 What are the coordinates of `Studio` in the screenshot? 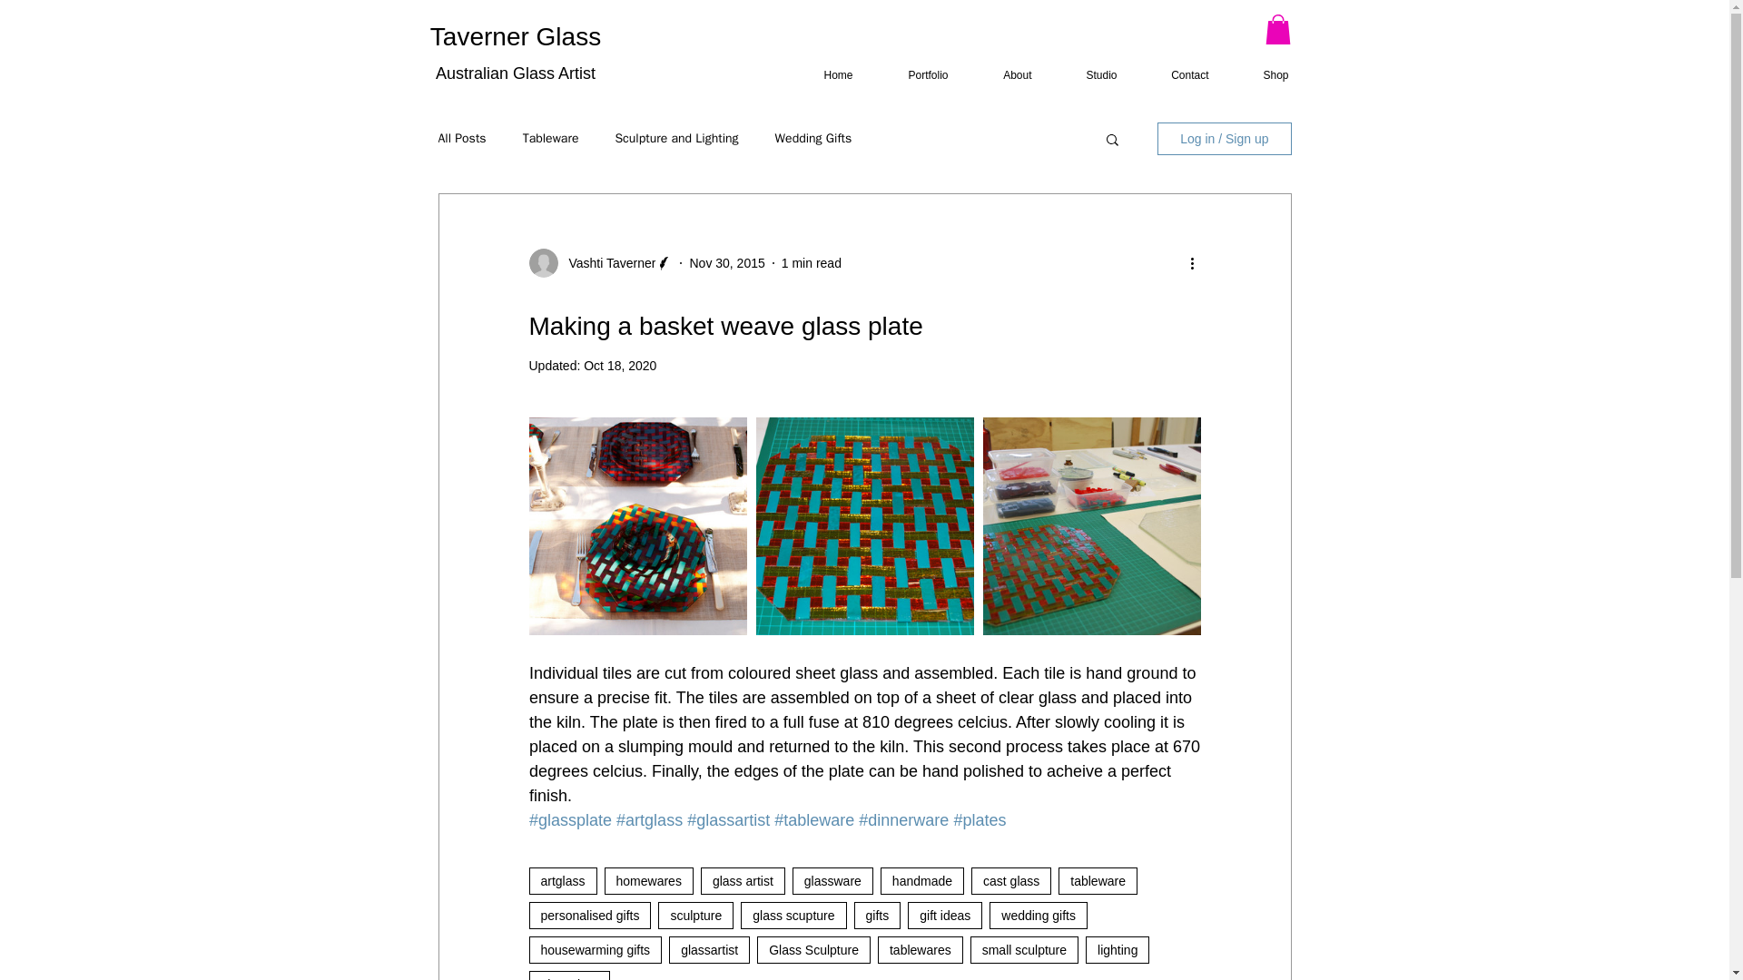 It's located at (1089, 76).